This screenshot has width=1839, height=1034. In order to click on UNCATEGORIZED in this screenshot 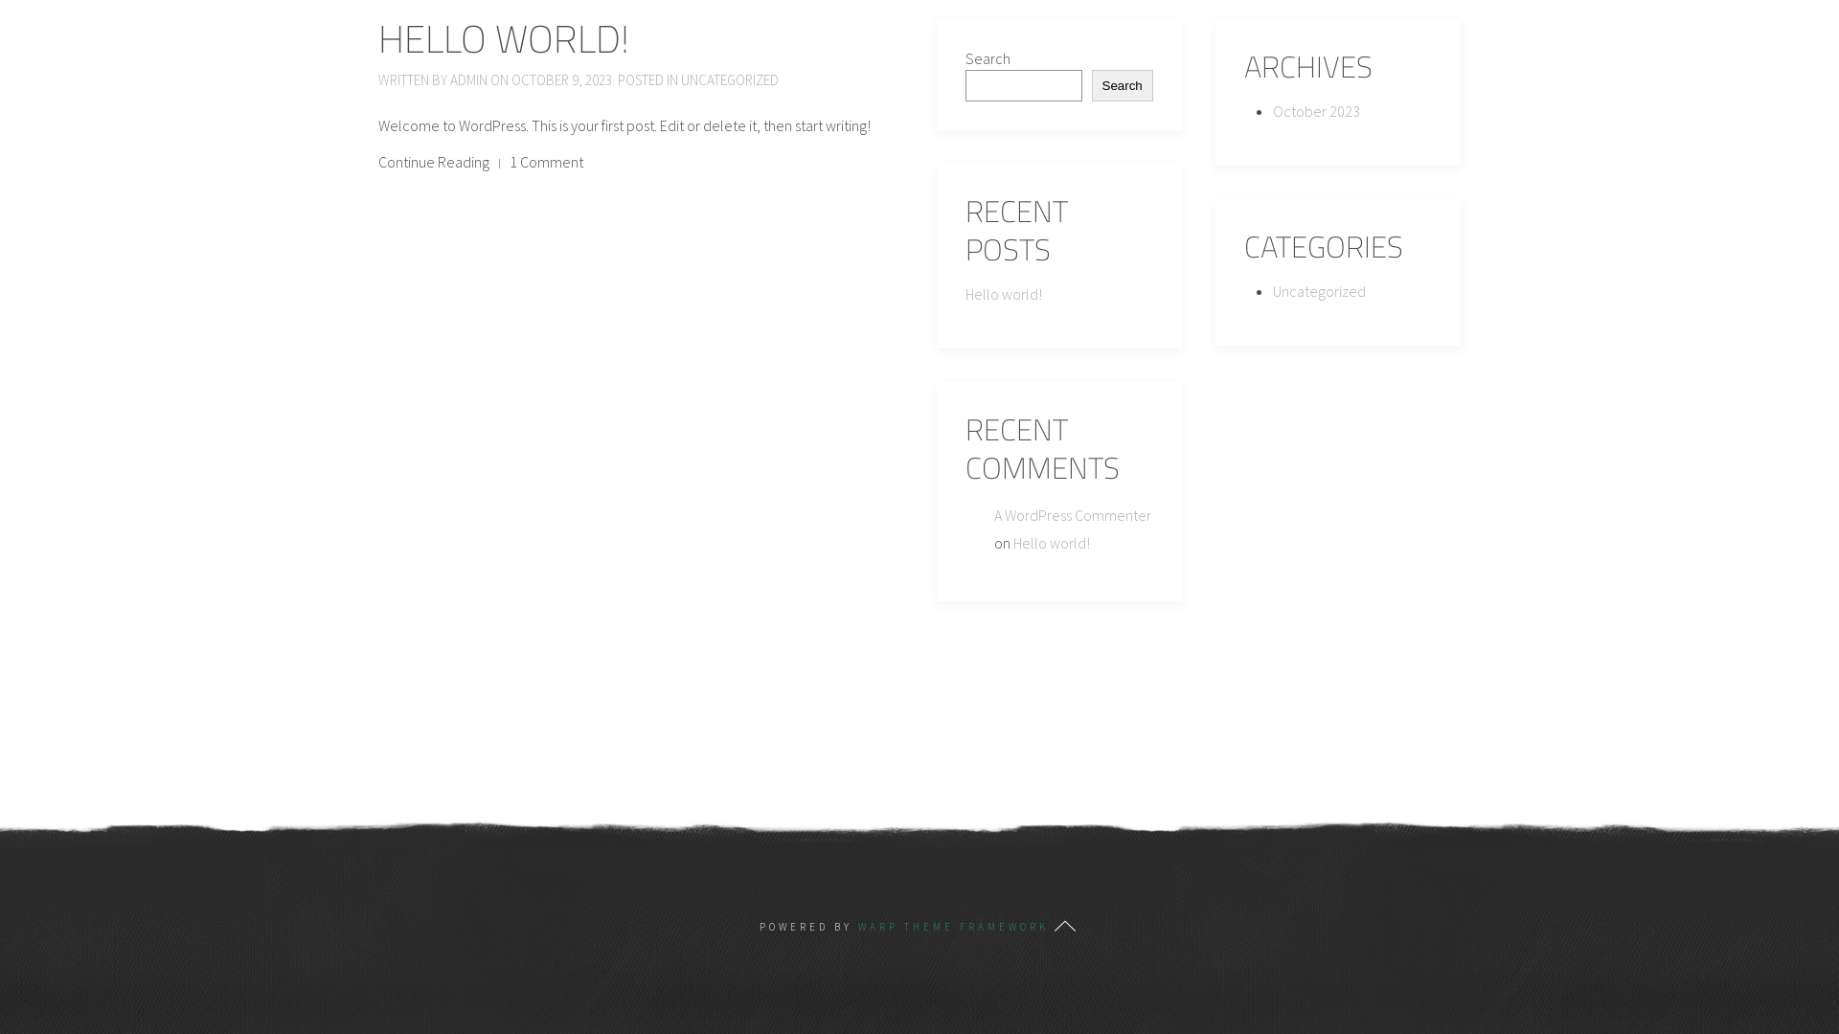, I will do `click(730, 80)`.